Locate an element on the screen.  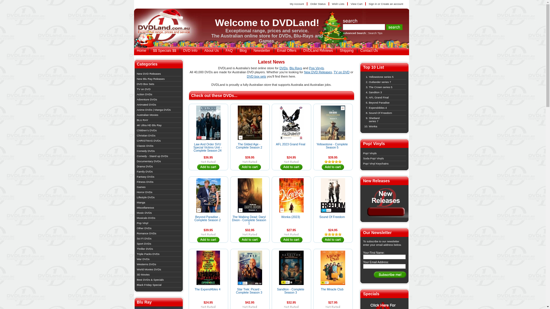
Beyond Paradise - Complete Season 2 is located at coordinates (208, 219).